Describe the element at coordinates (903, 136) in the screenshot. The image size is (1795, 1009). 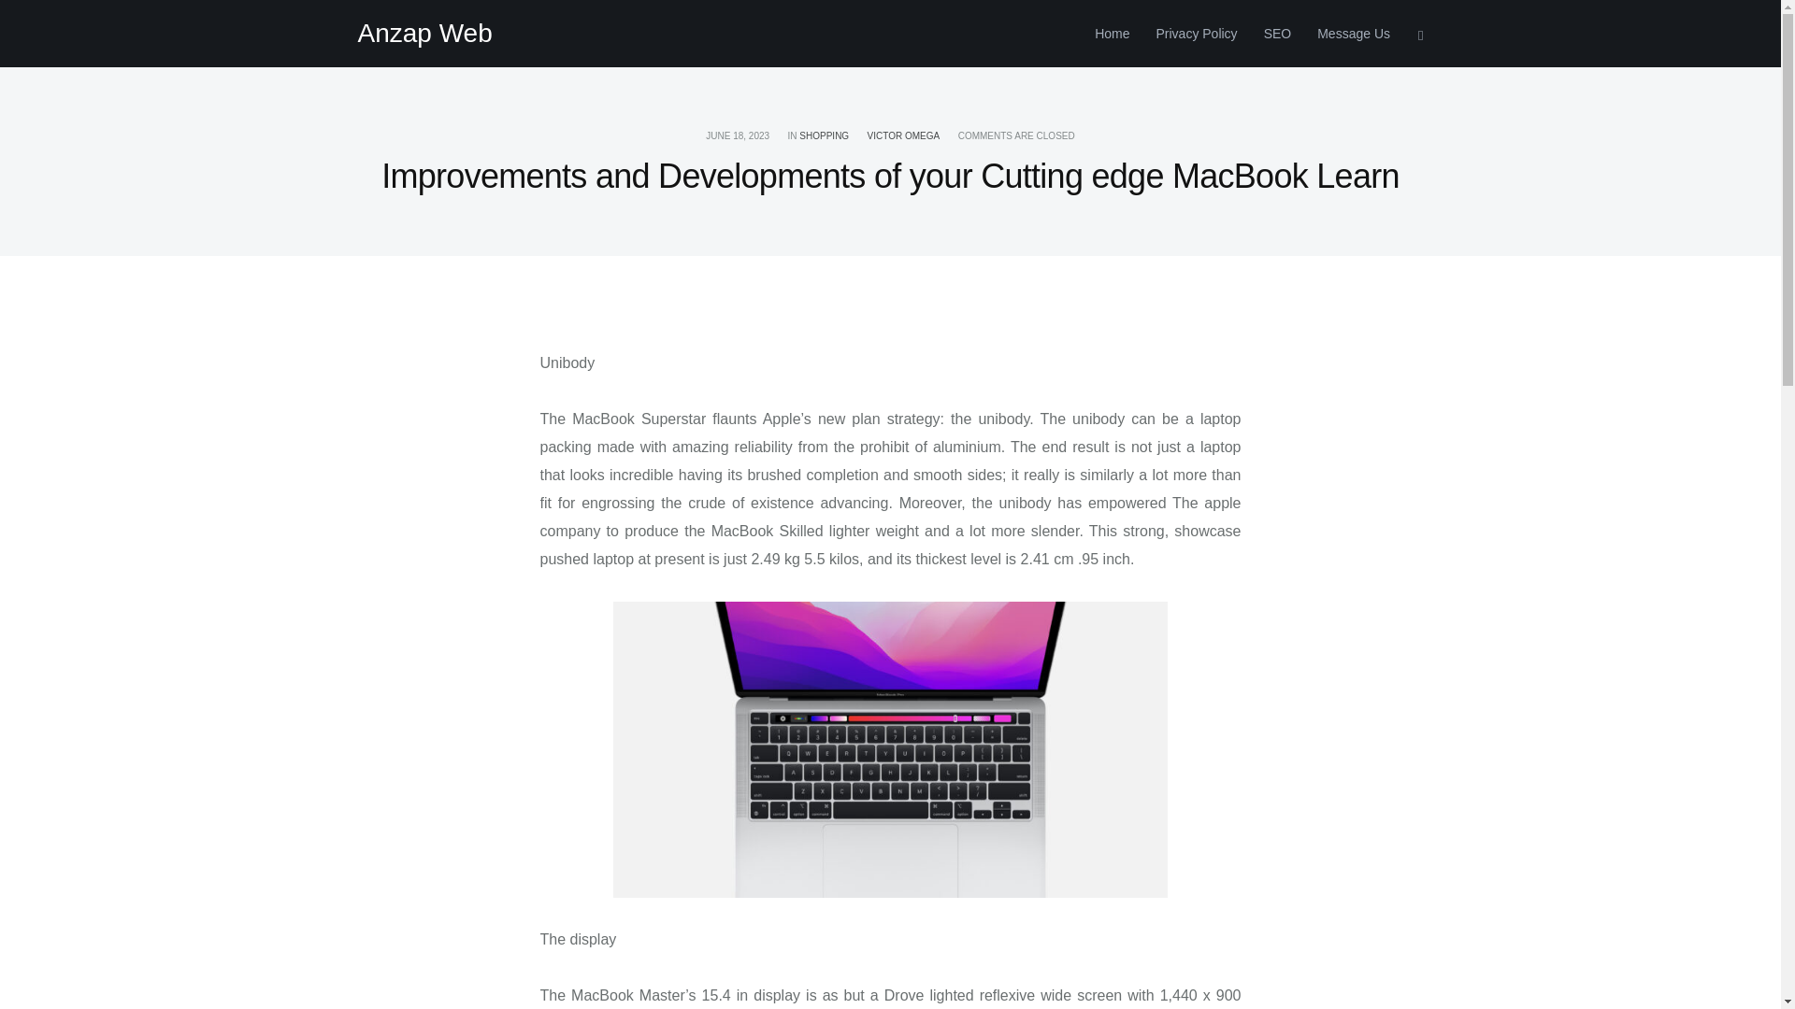
I see `VICTOR OMEGA` at that location.